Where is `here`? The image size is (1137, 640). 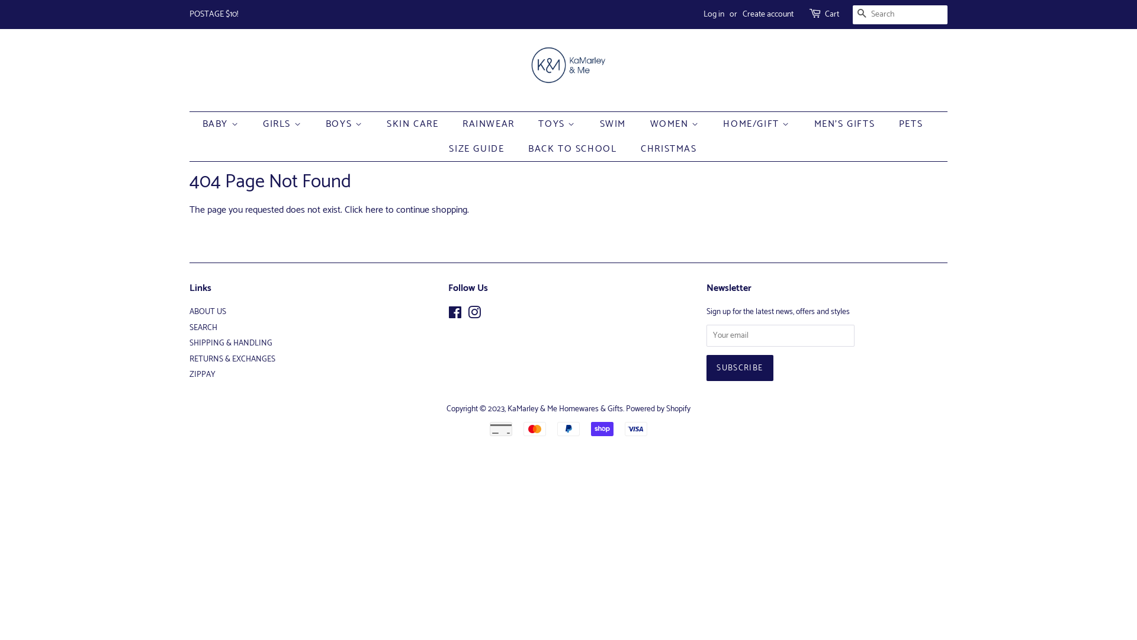 here is located at coordinates (374, 210).